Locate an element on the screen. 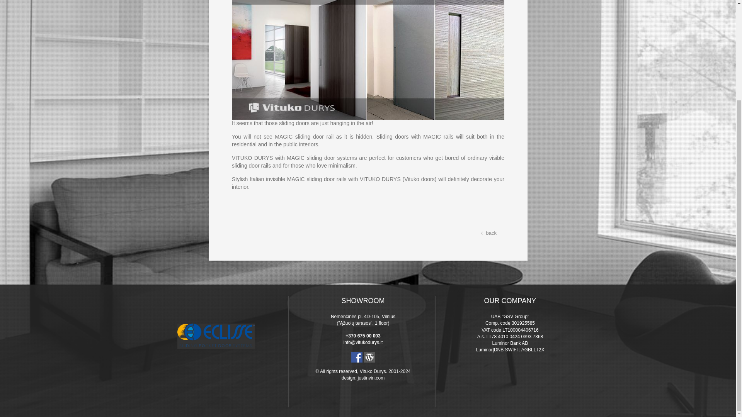  Vituko durys BLOG is located at coordinates (369, 356).